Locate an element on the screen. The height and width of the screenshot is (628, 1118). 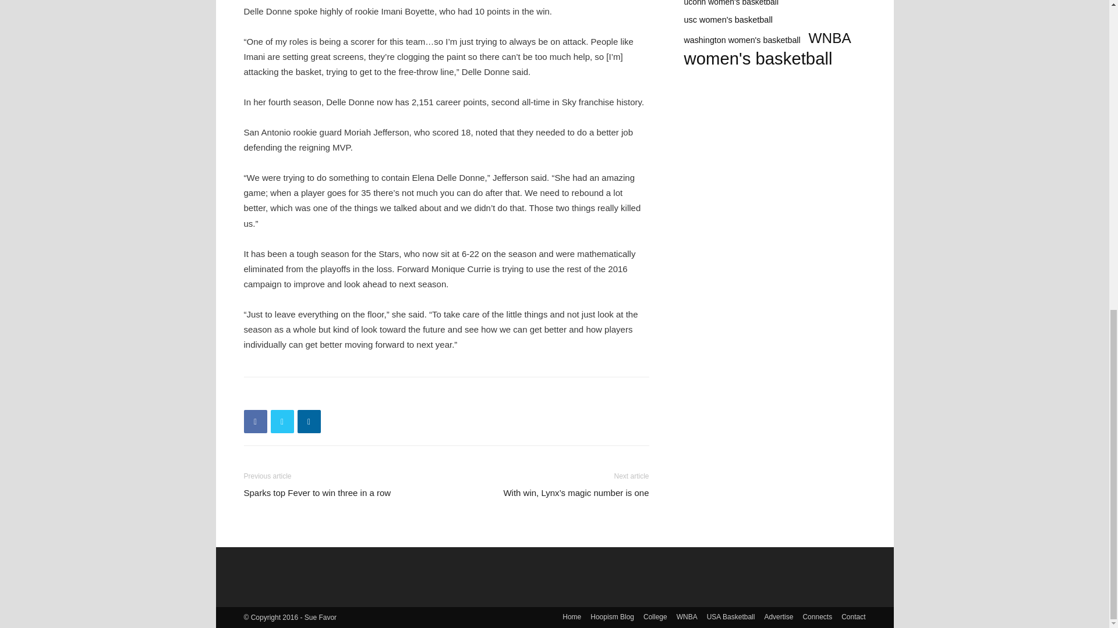
bottomFacebookLike is located at coordinates (331, 395).